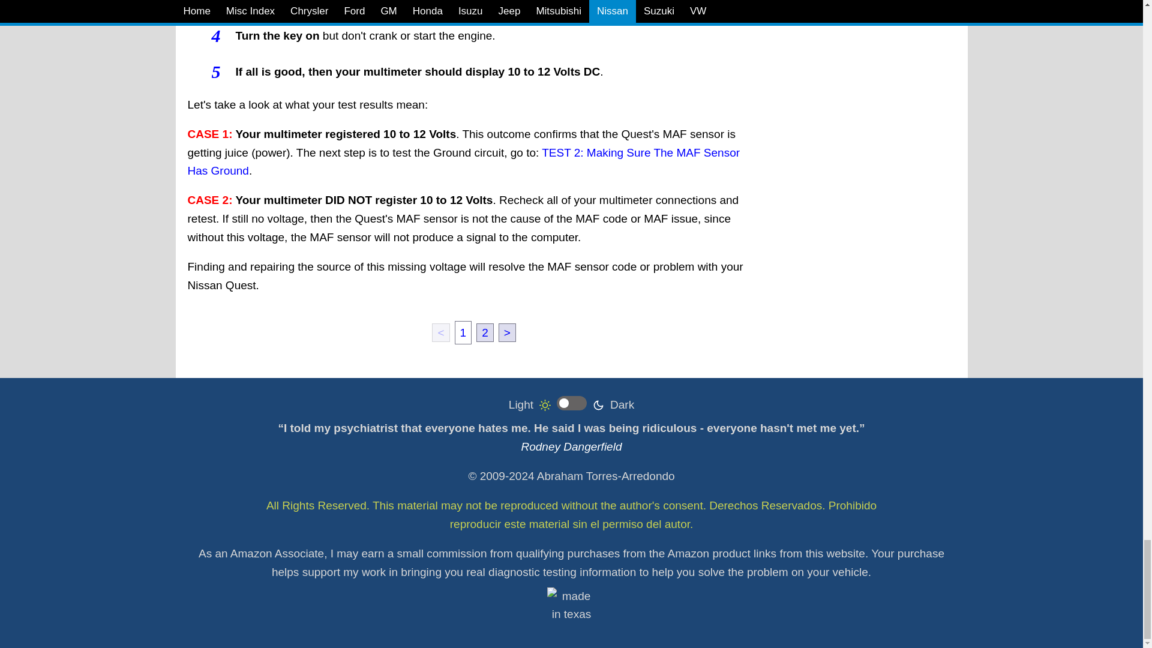  What do you see at coordinates (508, 332) in the screenshot?
I see `Next` at bounding box center [508, 332].